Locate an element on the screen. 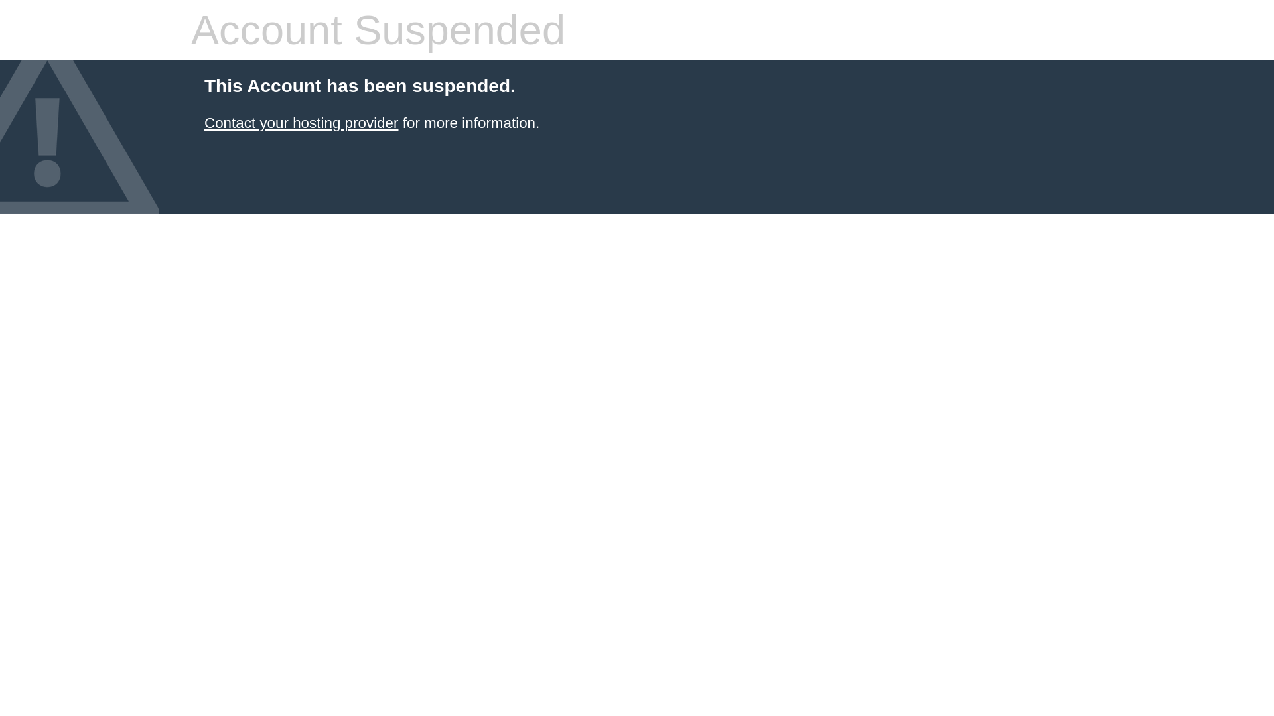 Image resolution: width=1274 pixels, height=716 pixels. Contact your hosting provider is located at coordinates (301, 123).